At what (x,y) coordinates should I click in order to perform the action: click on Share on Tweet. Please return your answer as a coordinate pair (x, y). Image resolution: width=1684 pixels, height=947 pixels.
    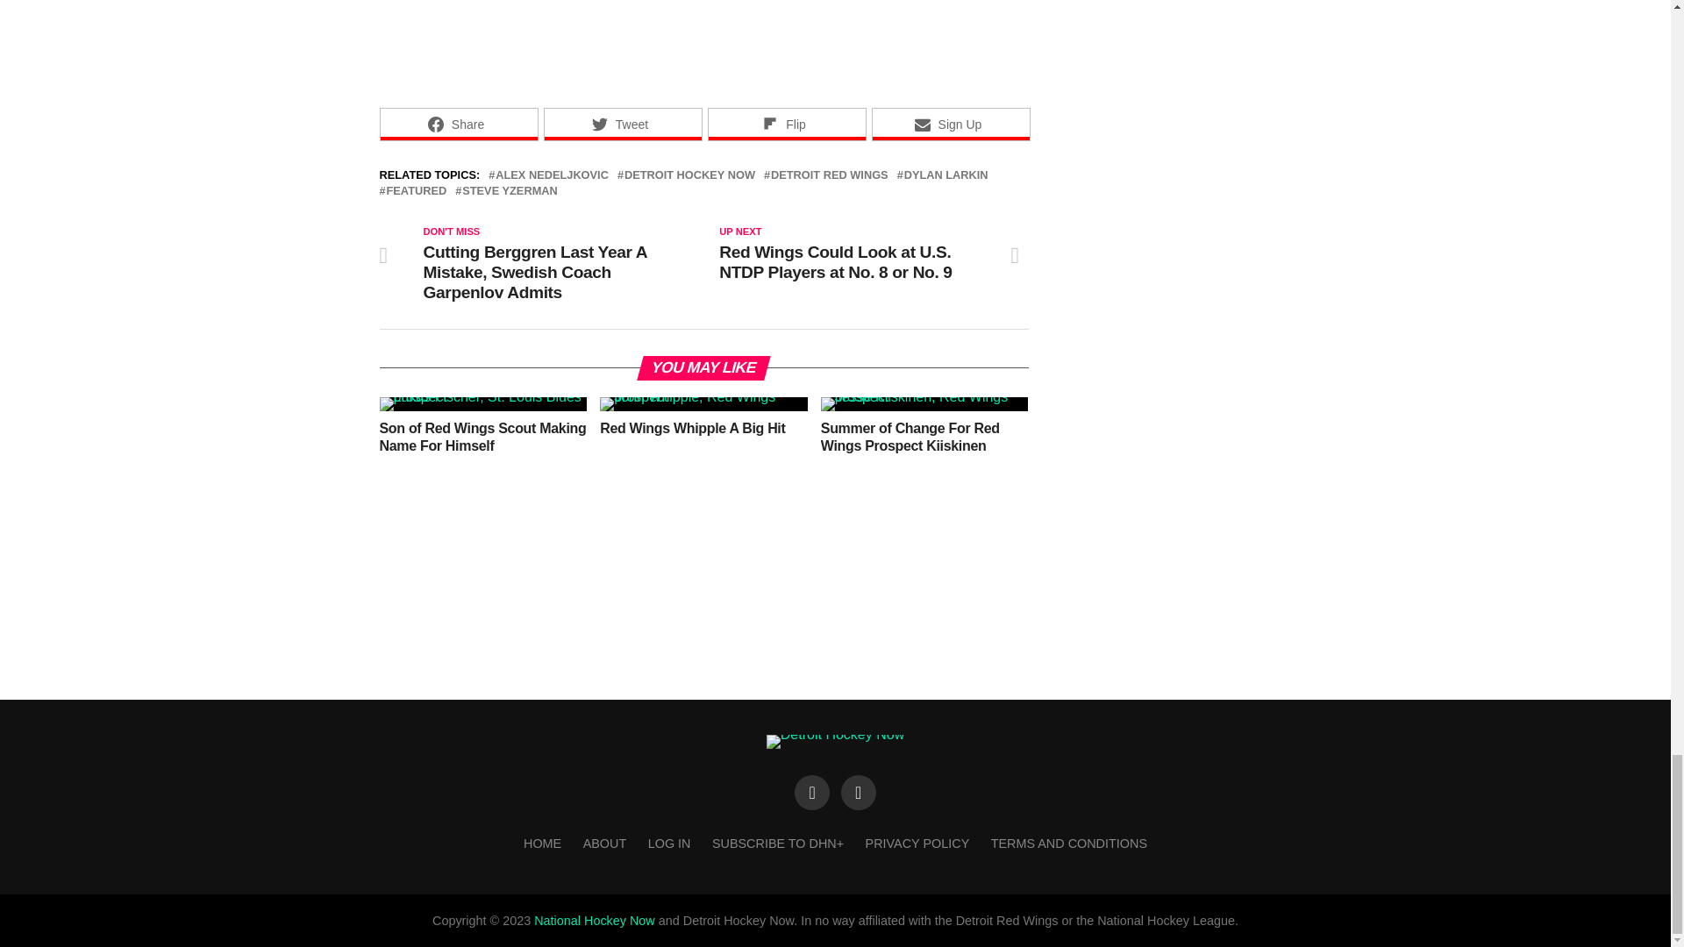
    Looking at the image, I should click on (623, 125).